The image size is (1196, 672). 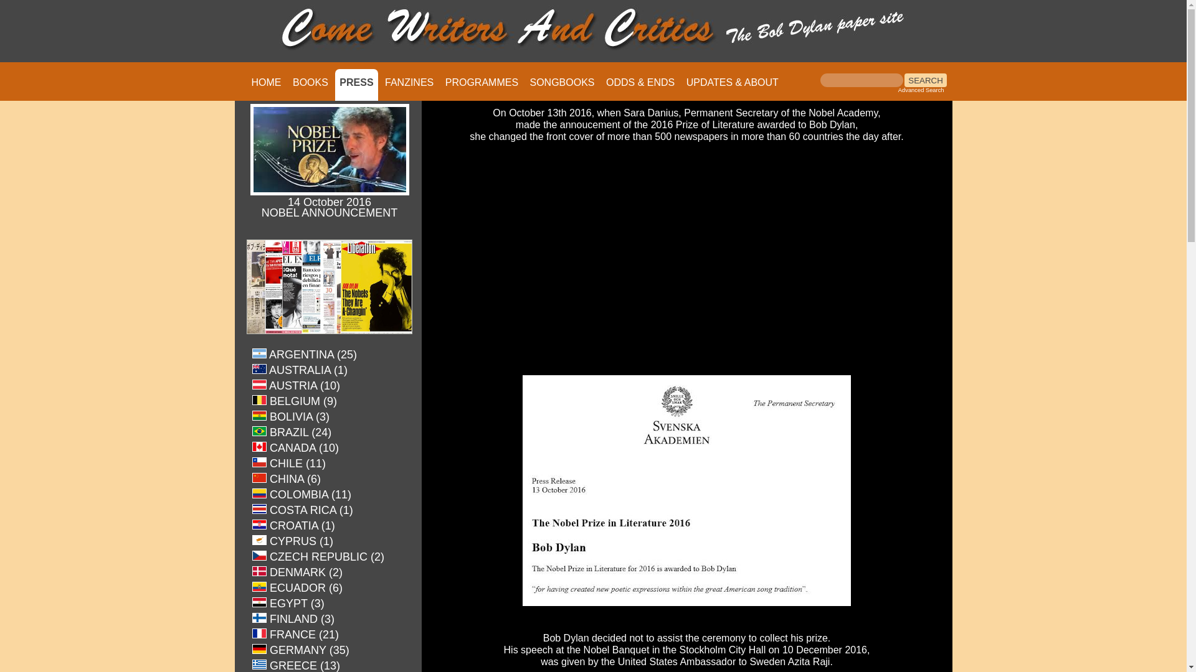 What do you see at coordinates (300, 370) in the screenshot?
I see `Dylan Nobel Prize newspapers in Australia` at bounding box center [300, 370].